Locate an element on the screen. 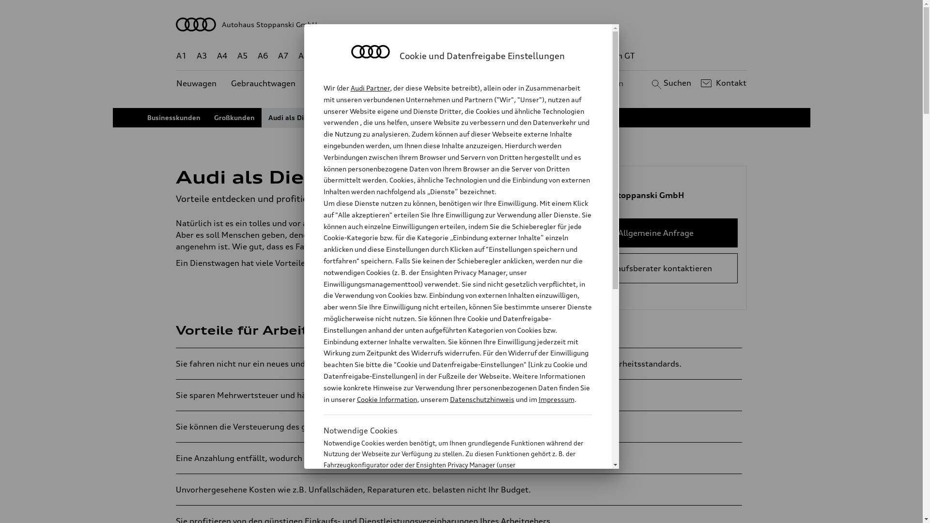 The image size is (930, 523). Q2 is located at coordinates (325, 56).